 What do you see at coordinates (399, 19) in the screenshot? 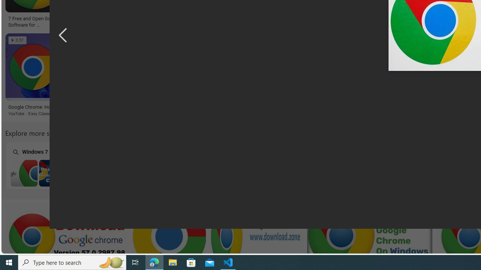
I see `All Categories - humanrewa` at bounding box center [399, 19].